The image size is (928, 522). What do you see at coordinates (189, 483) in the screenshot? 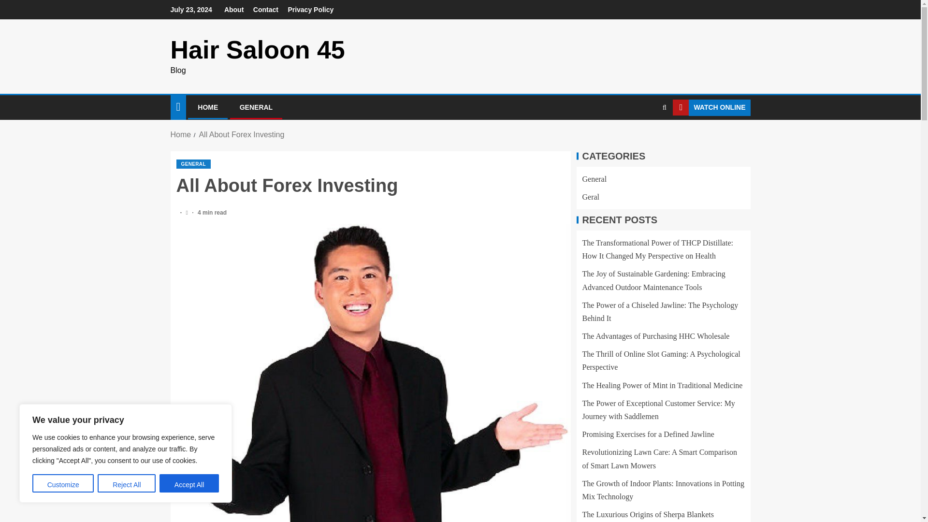
I see `Accept All` at bounding box center [189, 483].